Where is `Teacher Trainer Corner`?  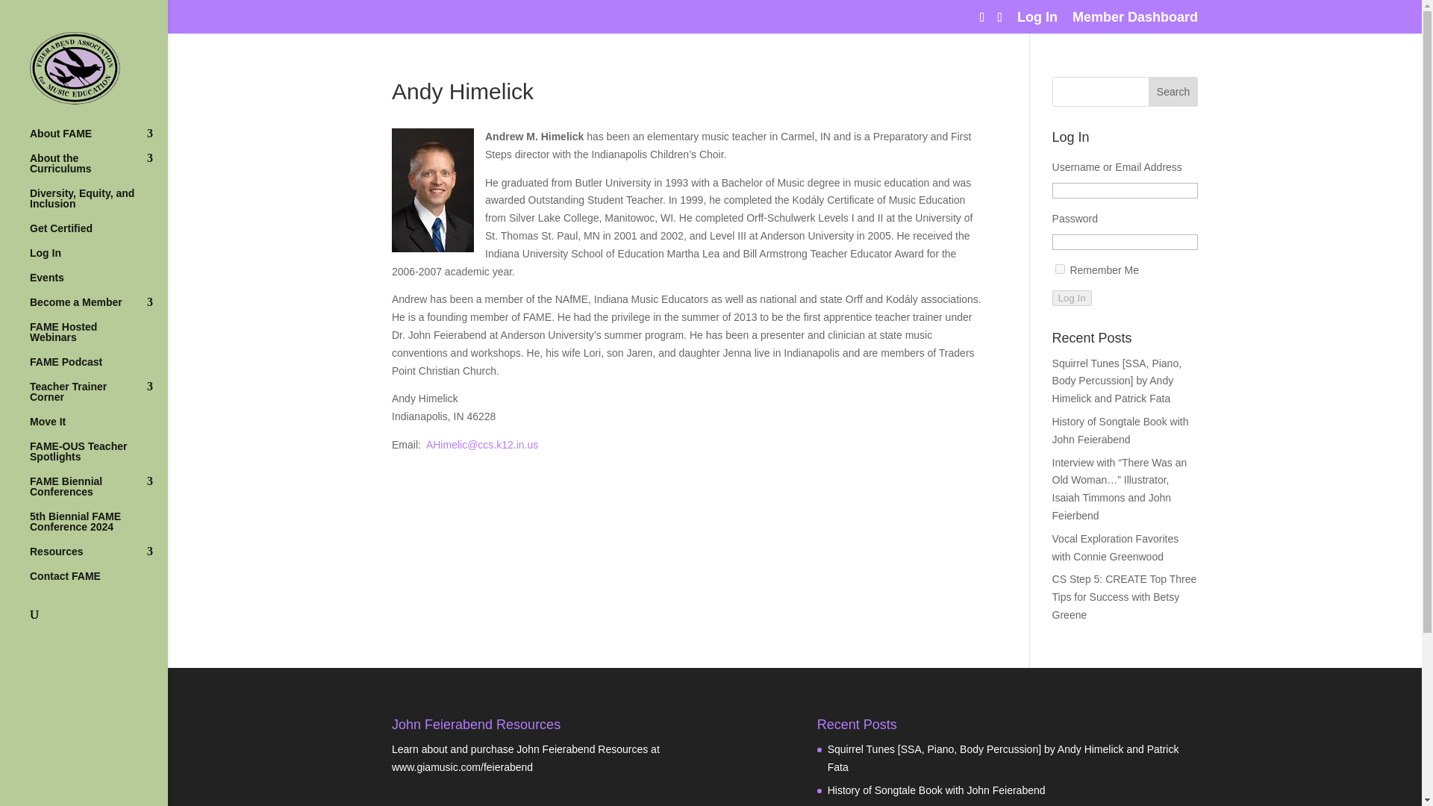 Teacher Trainer Corner is located at coordinates (99, 399).